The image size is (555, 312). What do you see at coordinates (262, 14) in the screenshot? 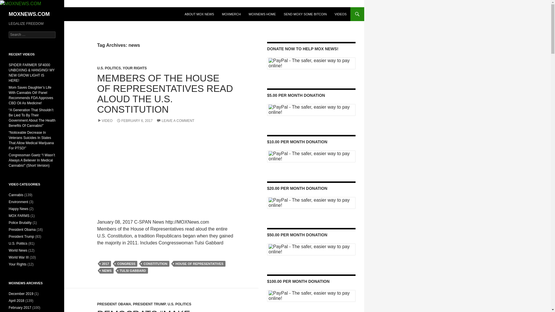
I see `MOXNEWS HOME` at bounding box center [262, 14].